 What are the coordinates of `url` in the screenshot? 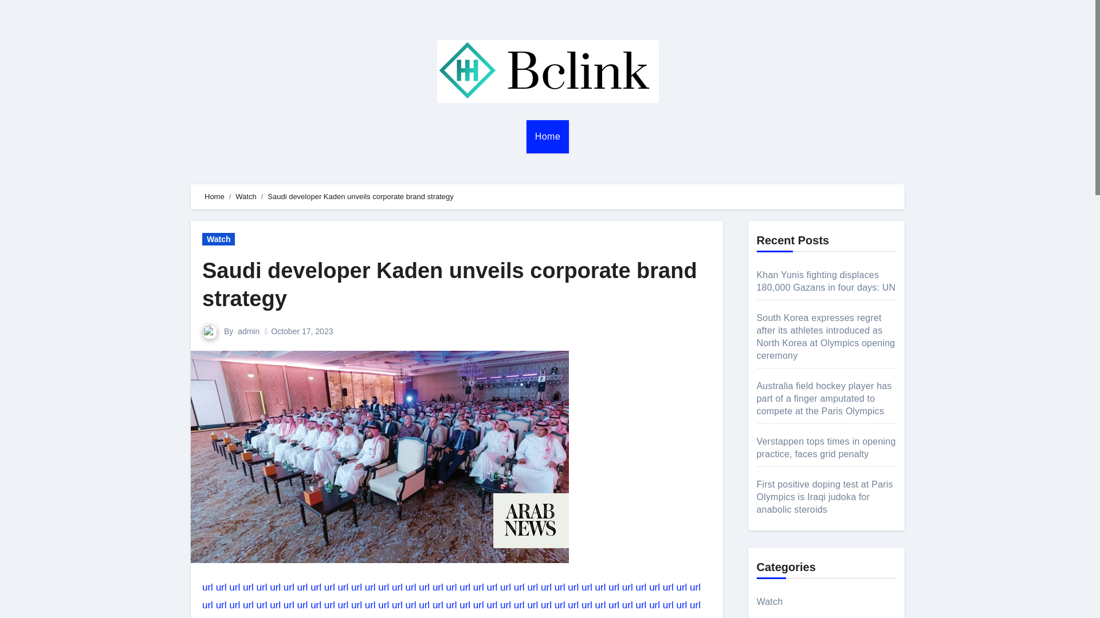 It's located at (547, 587).